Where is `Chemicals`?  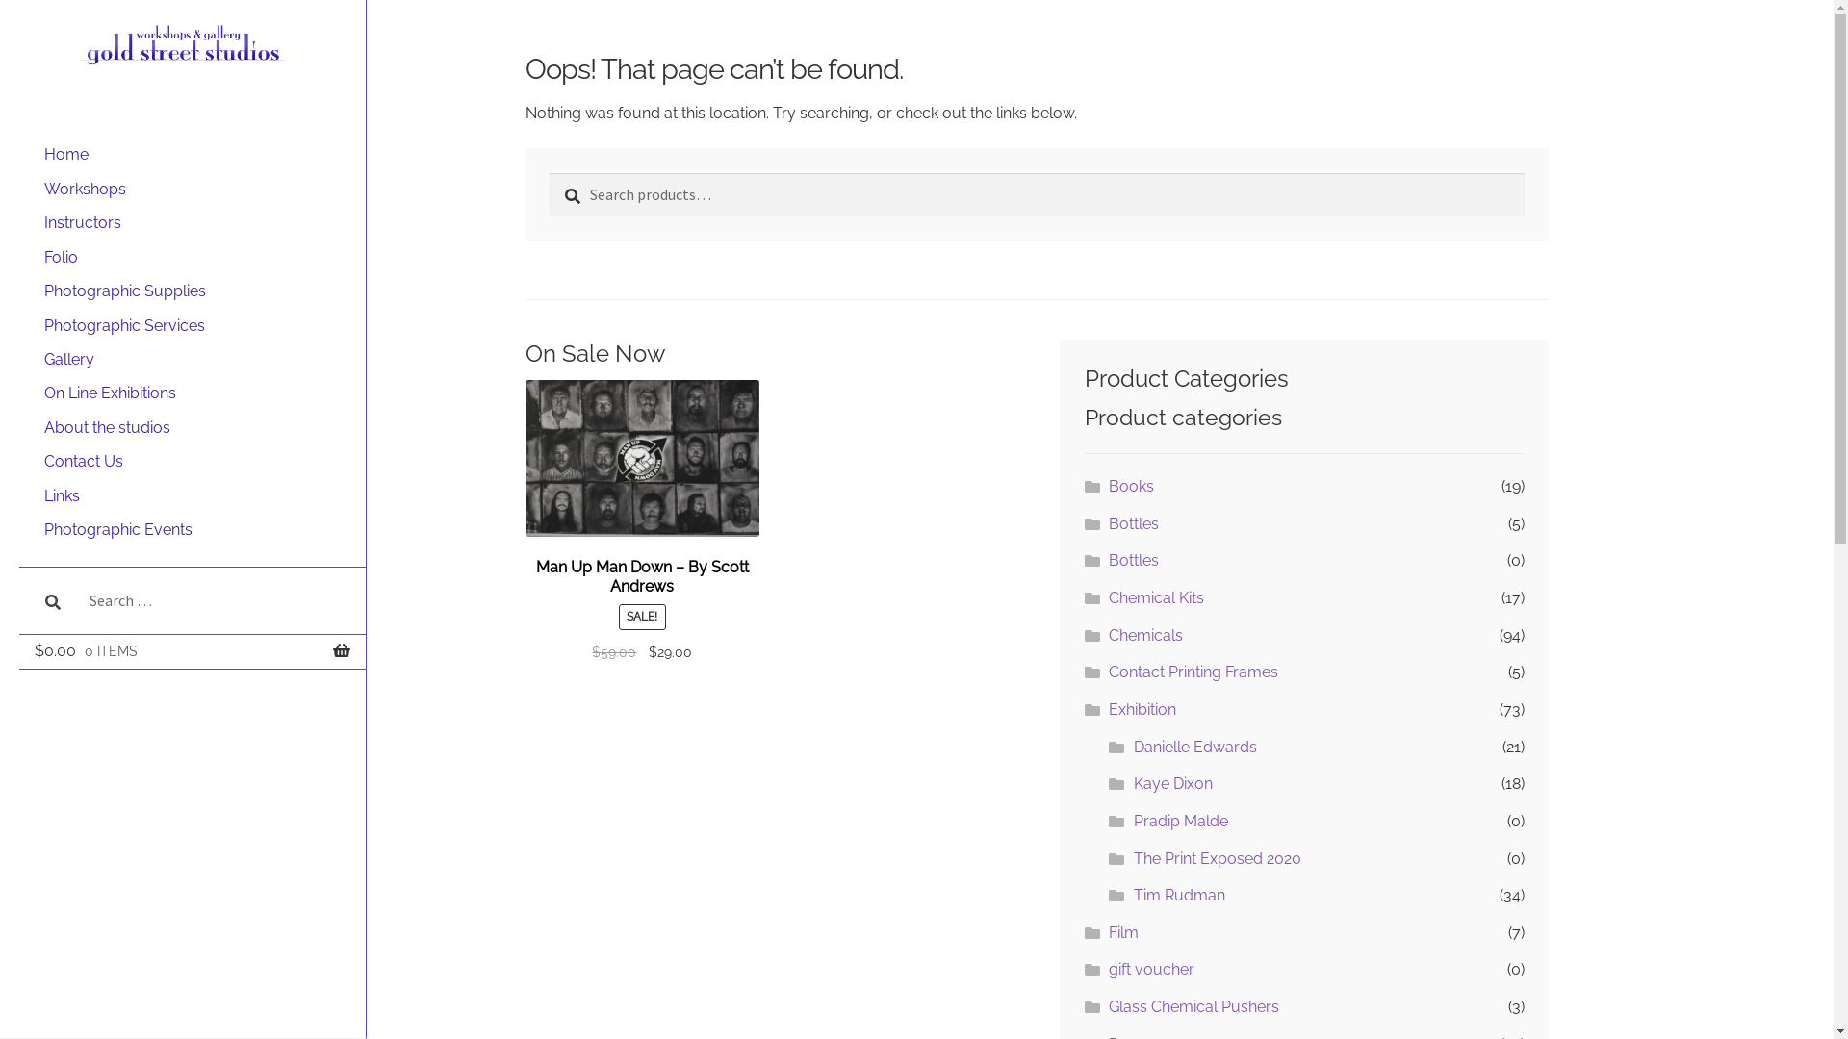 Chemicals is located at coordinates (1145, 635).